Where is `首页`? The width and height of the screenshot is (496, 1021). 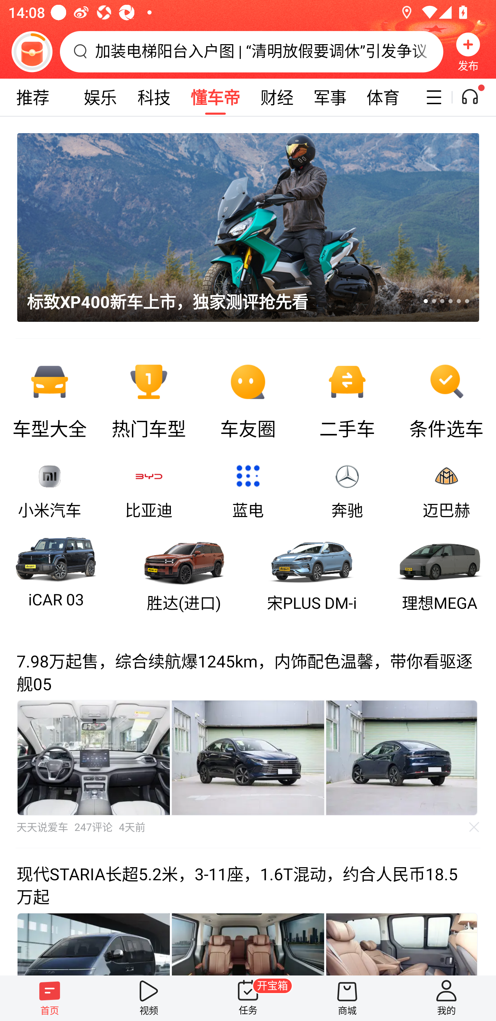 首页 is located at coordinates (50, 998).